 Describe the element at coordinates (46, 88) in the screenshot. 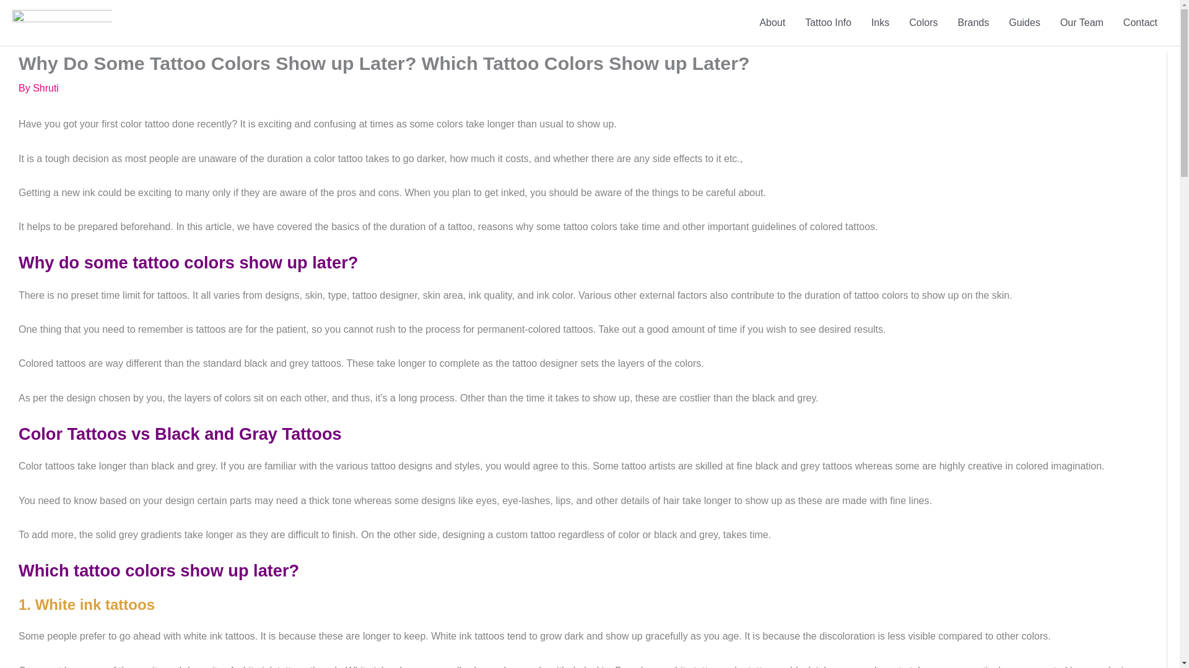

I see `Shruti` at that location.